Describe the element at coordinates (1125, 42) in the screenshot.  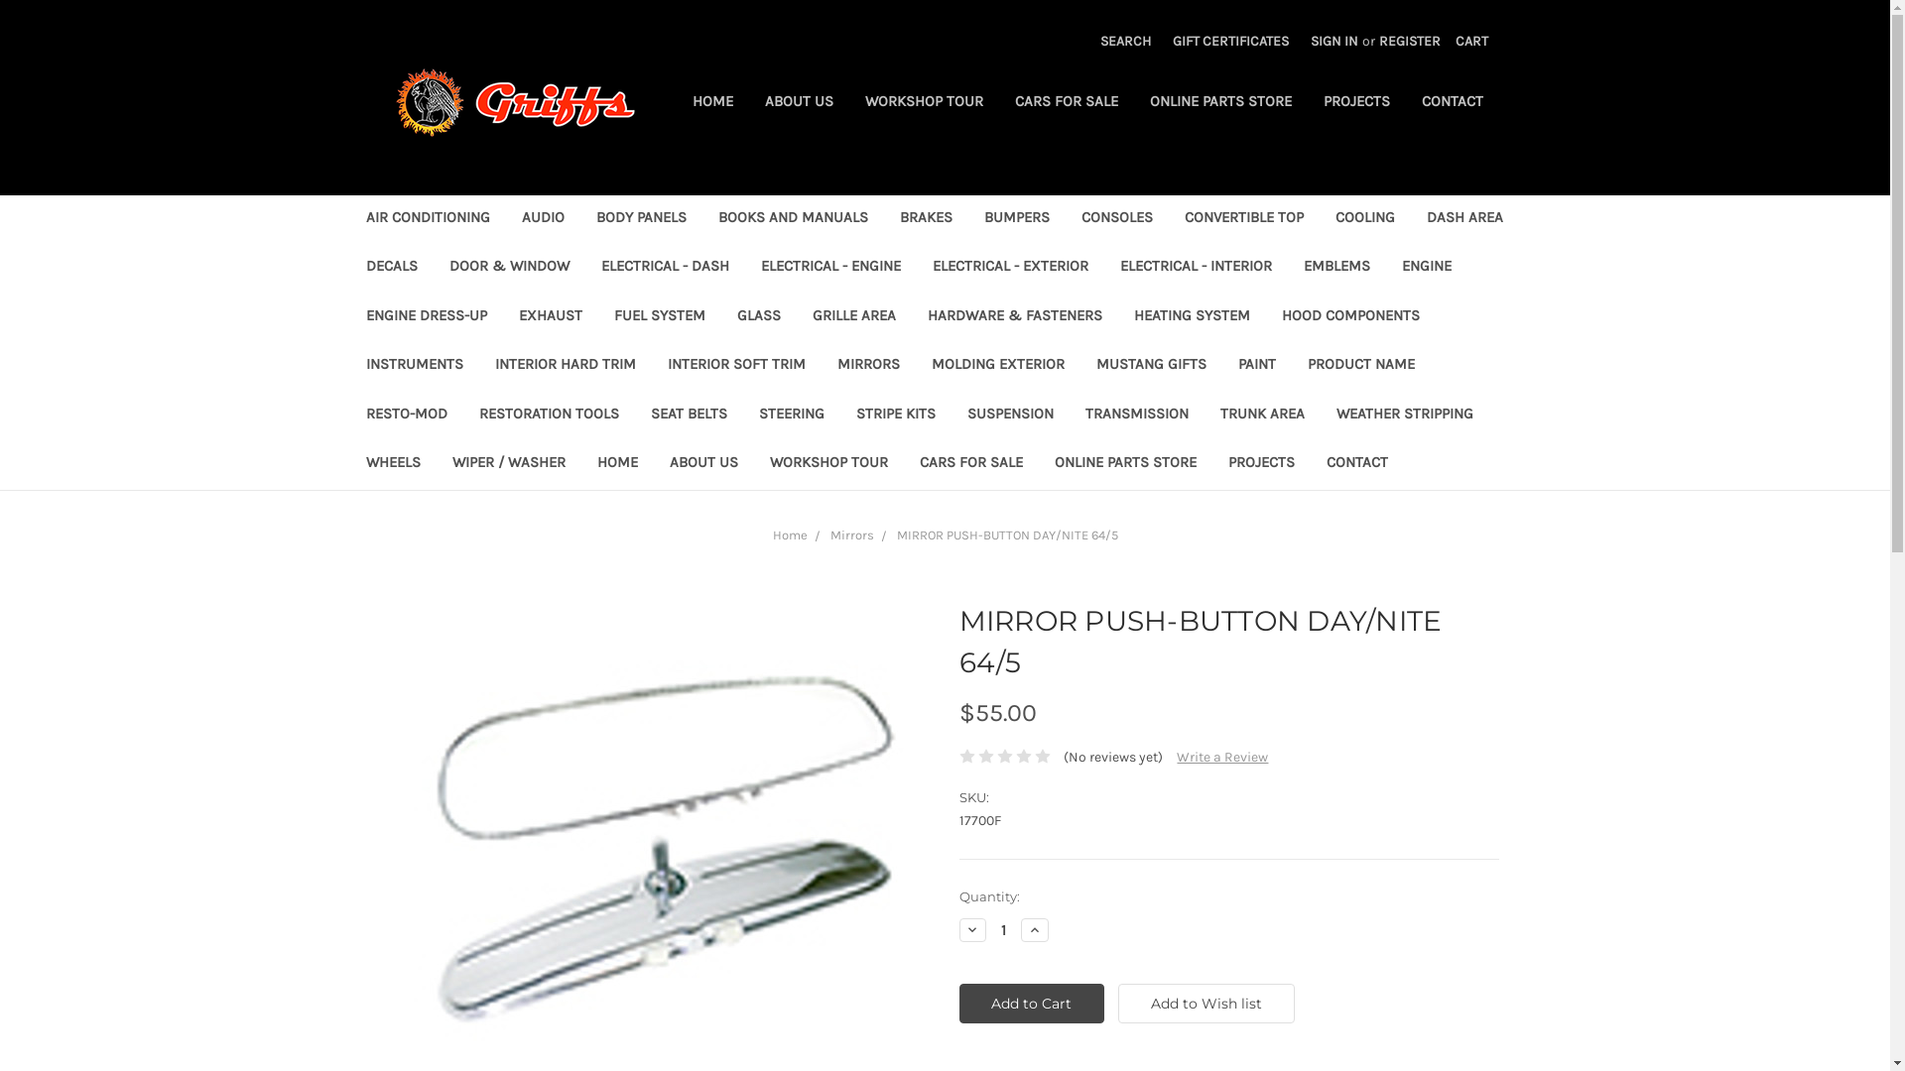
I see `SEARCH` at that location.